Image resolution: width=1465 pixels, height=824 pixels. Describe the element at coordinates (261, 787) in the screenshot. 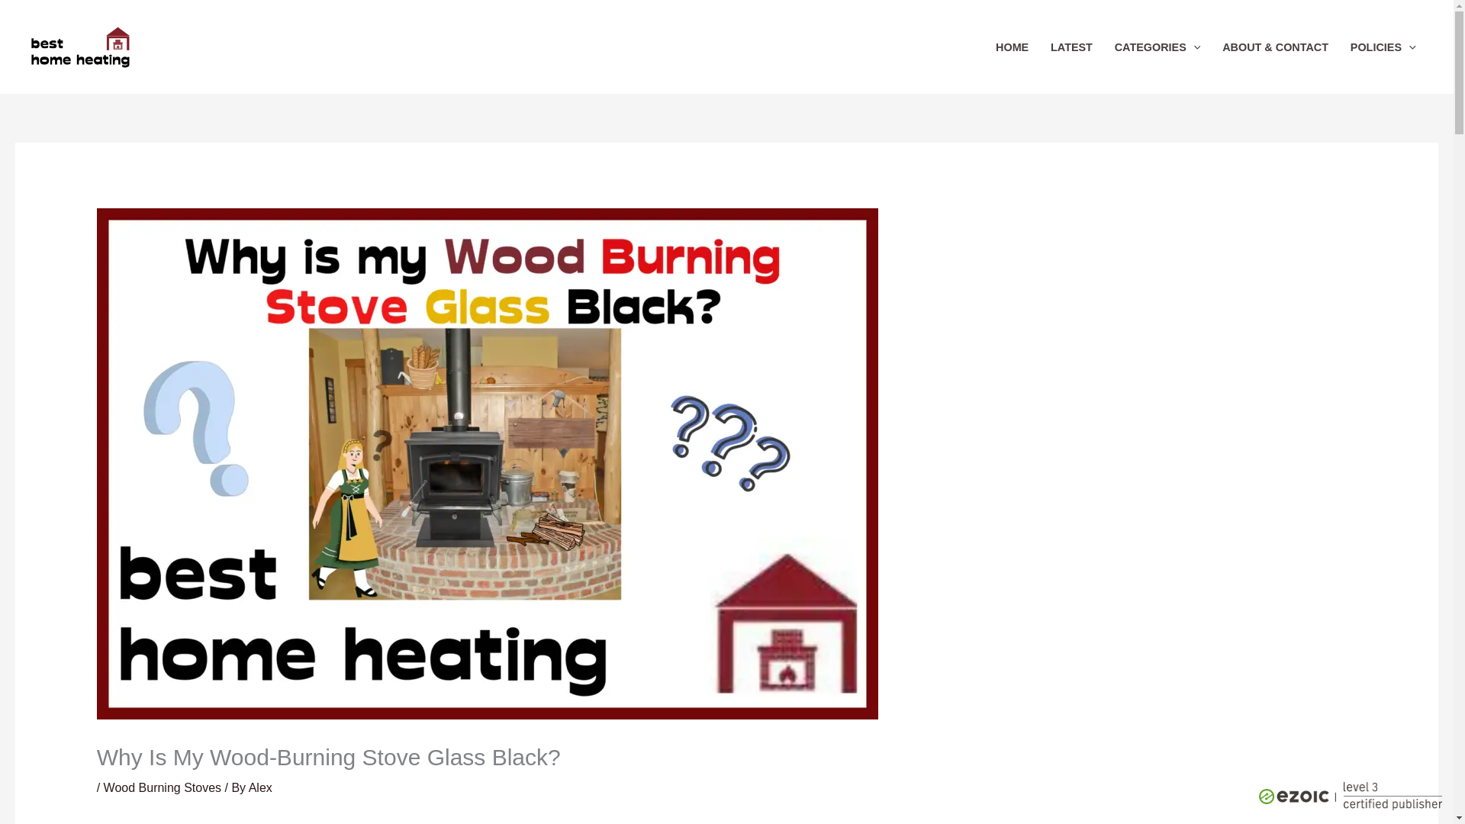

I see `View all posts by Alex` at that location.